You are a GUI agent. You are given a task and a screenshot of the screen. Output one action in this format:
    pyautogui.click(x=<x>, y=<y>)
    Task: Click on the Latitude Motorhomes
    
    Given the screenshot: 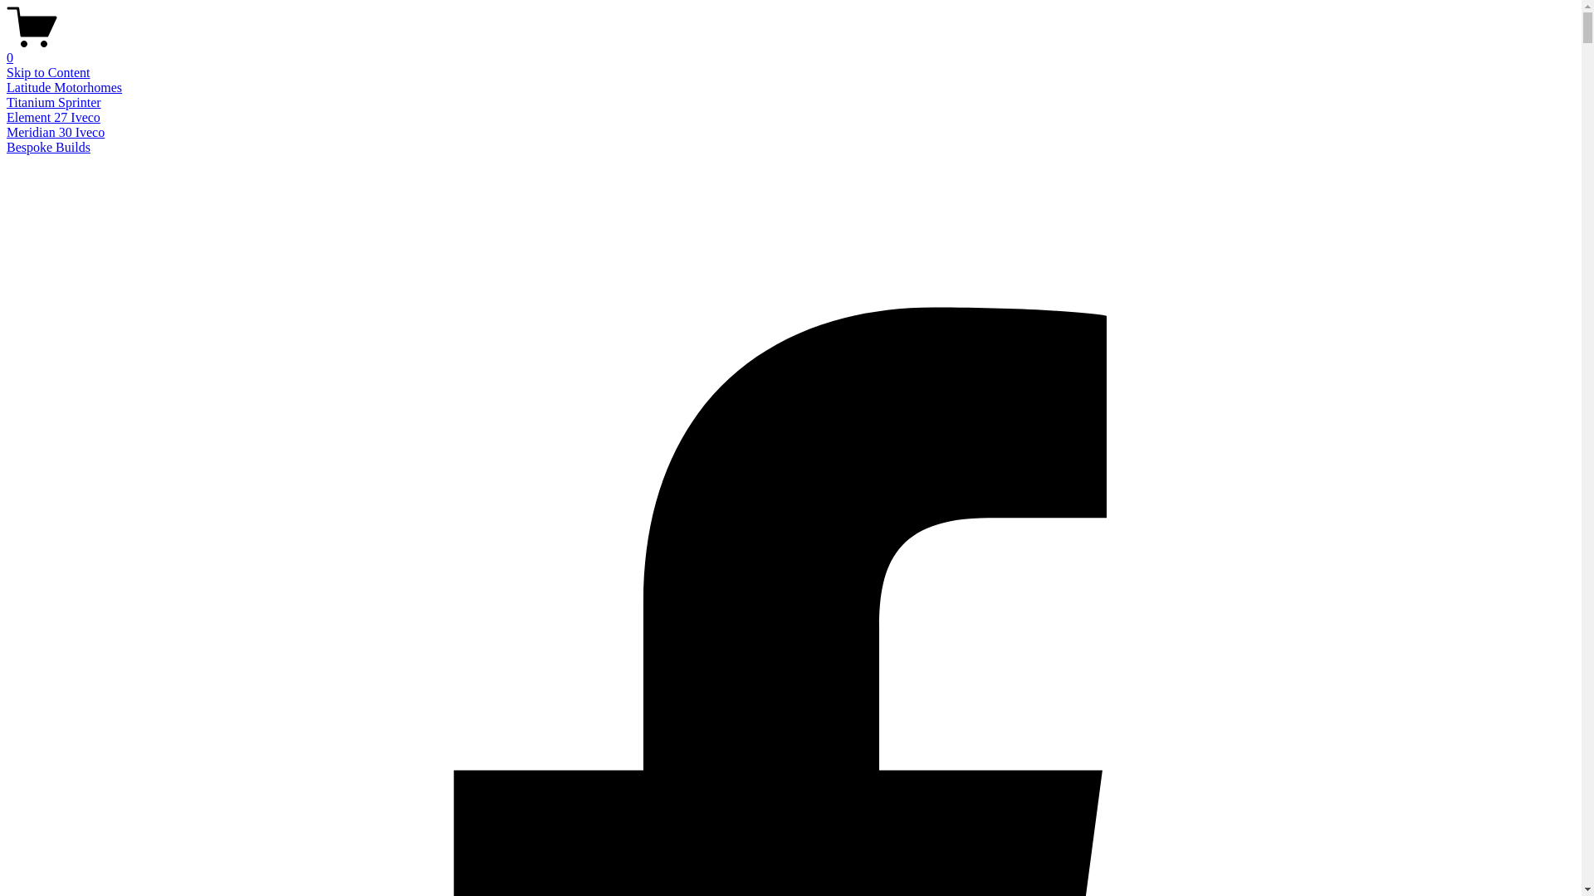 What is the action you would take?
    pyautogui.click(x=65, y=88)
    